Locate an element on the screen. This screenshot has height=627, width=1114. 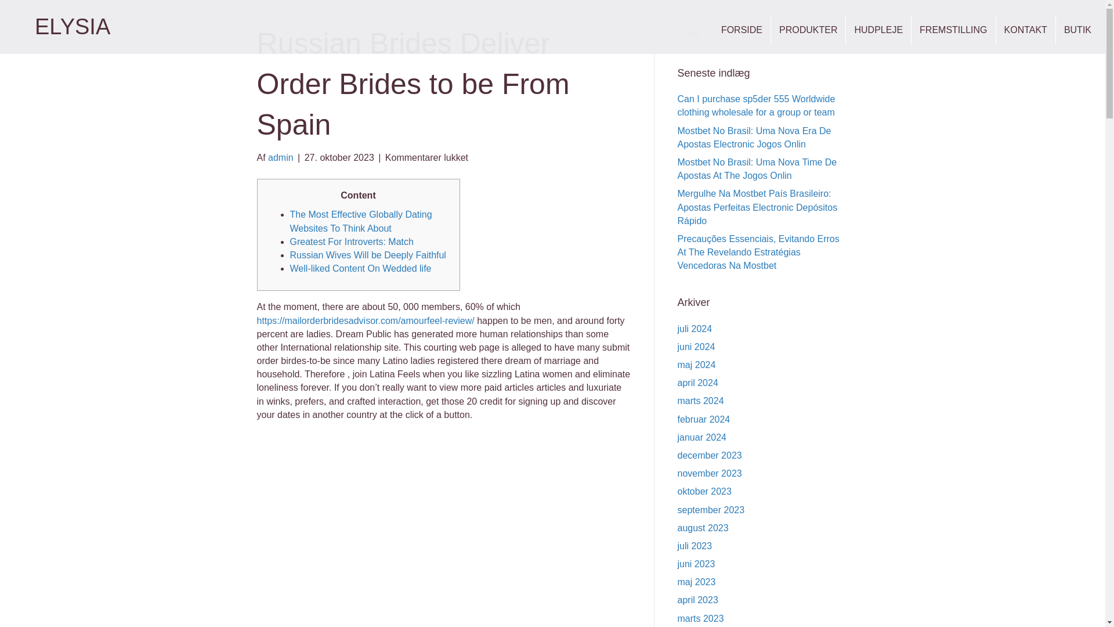
Well-liked Content On Wedded life is located at coordinates (361, 268).